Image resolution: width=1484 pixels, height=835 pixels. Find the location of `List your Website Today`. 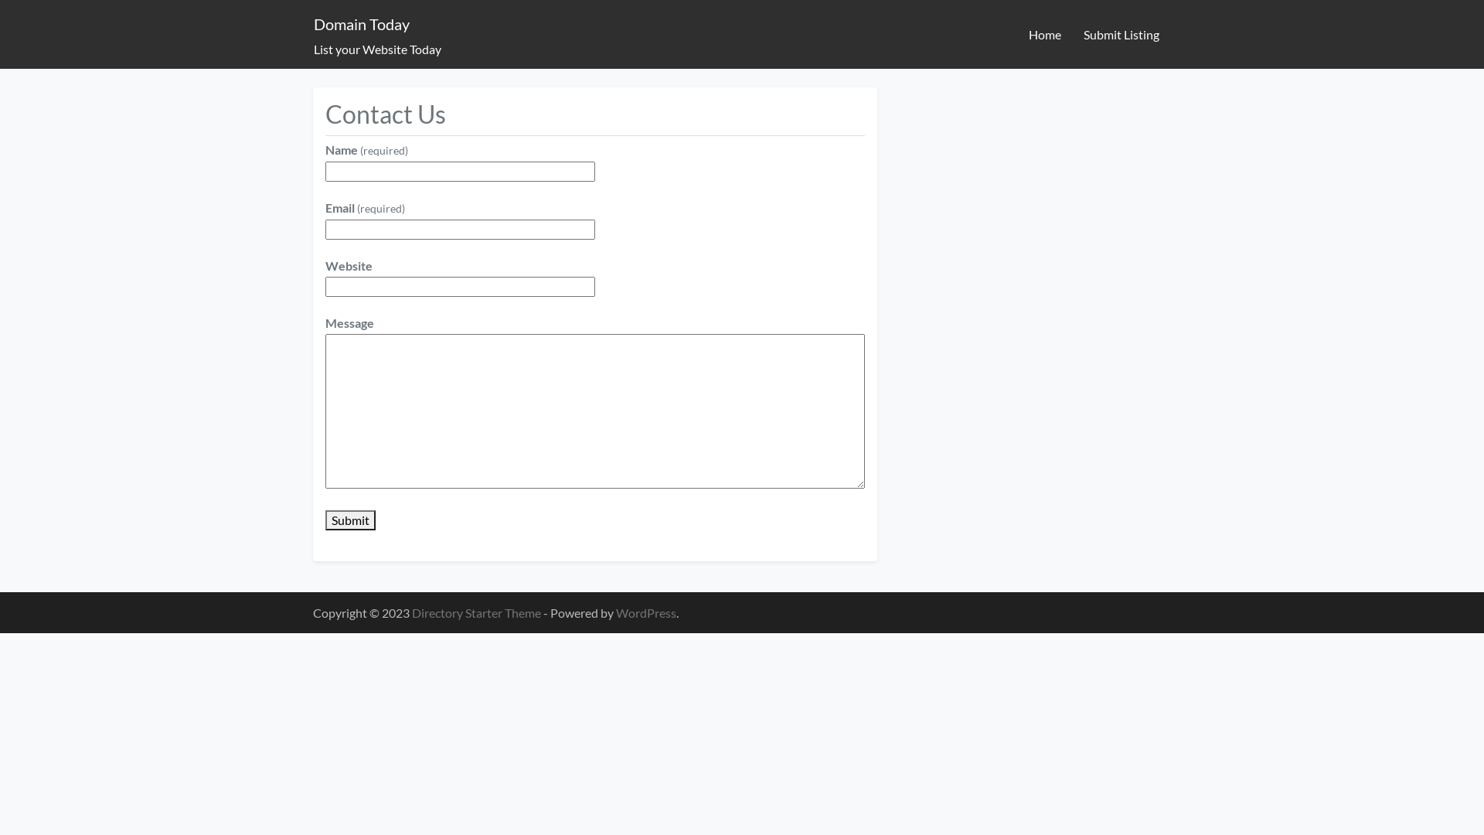

List your Website Today is located at coordinates (377, 49).